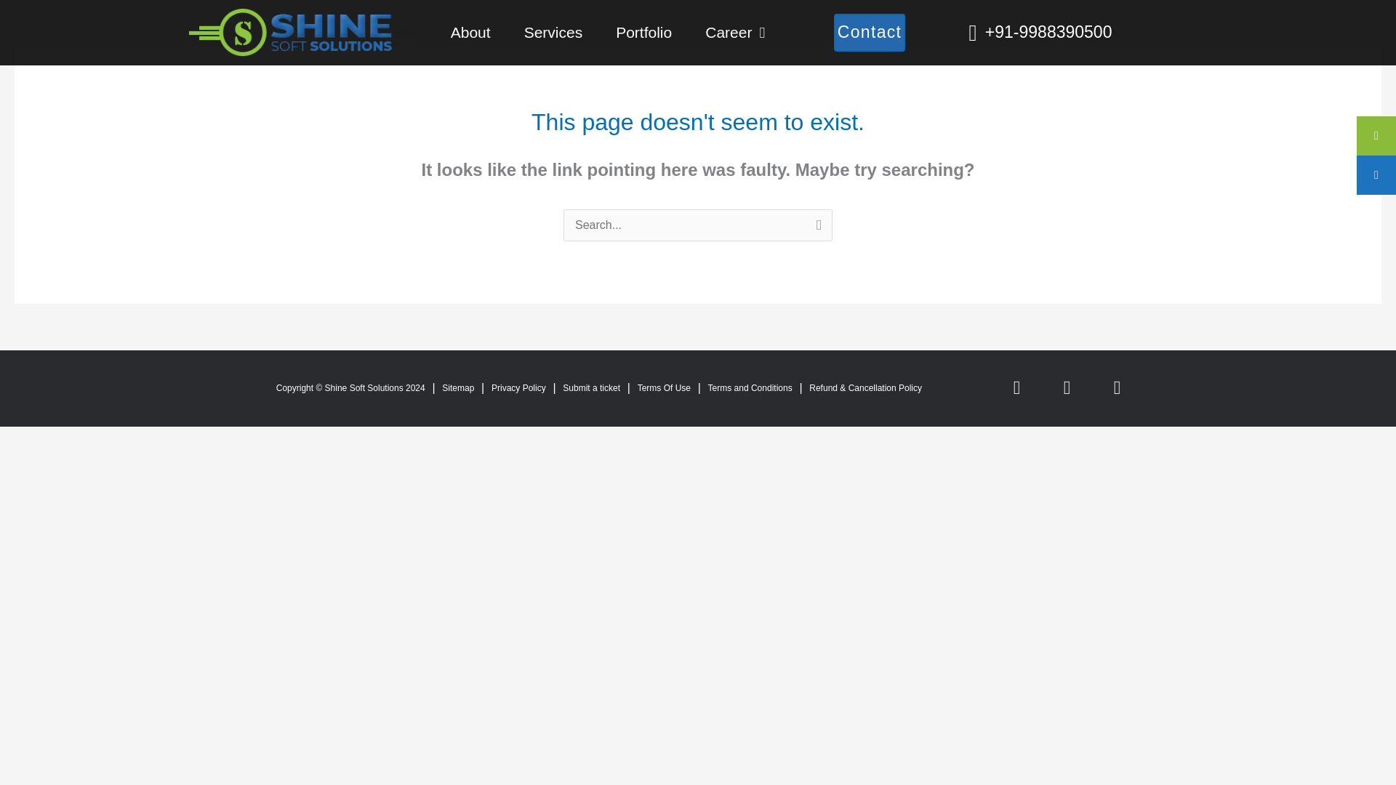 The image size is (1396, 785). Describe the element at coordinates (458, 388) in the screenshot. I see `Sitemap` at that location.